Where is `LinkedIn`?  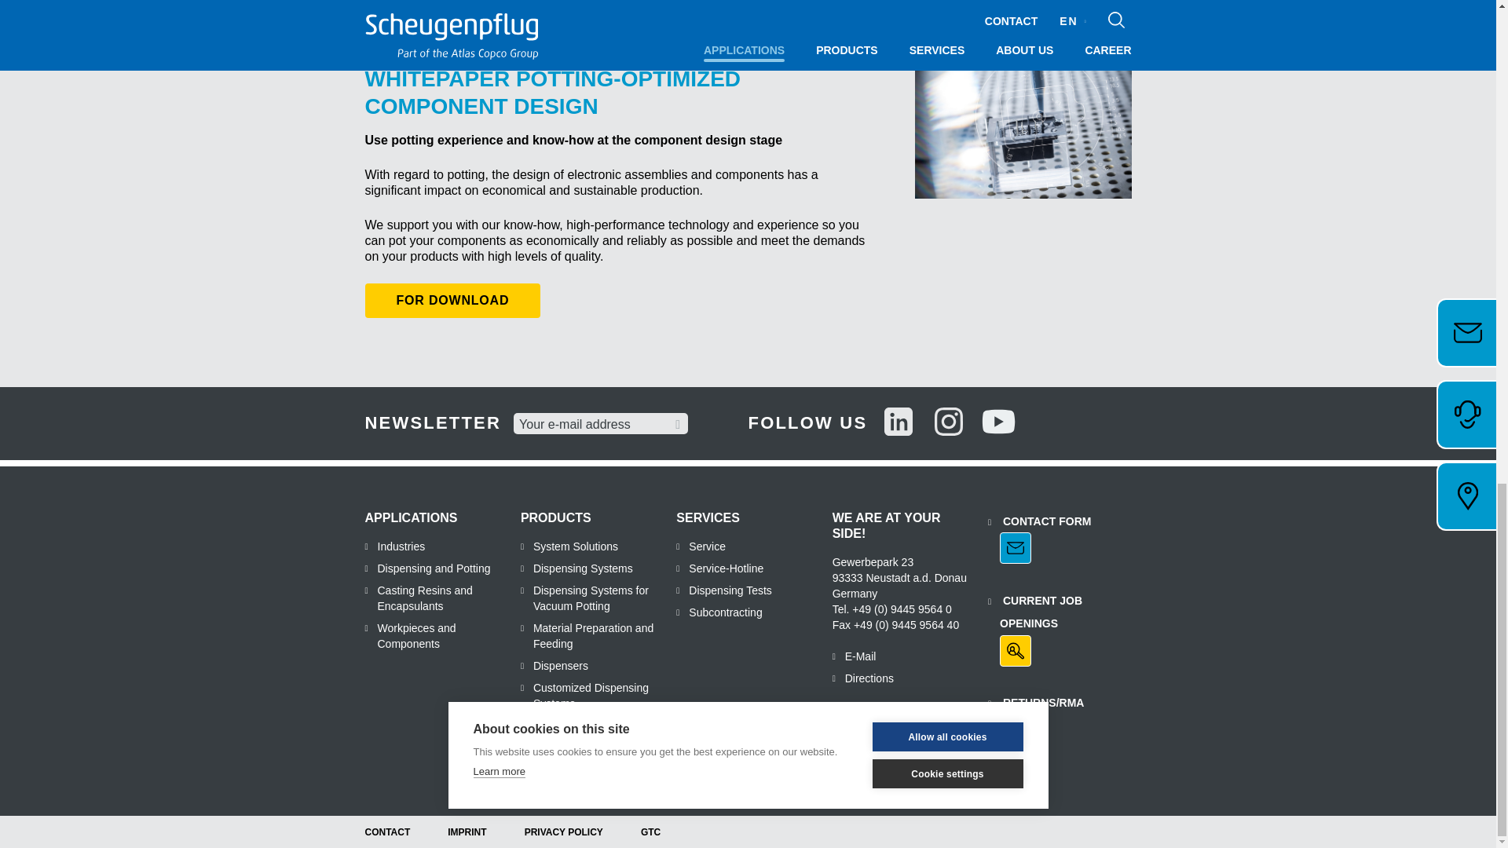 LinkedIn is located at coordinates (898, 423).